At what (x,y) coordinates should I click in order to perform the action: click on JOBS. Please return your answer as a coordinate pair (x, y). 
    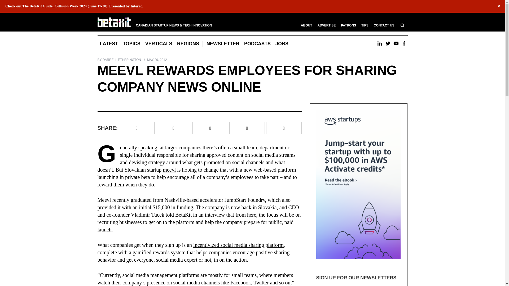
    Looking at the image, I should click on (282, 44).